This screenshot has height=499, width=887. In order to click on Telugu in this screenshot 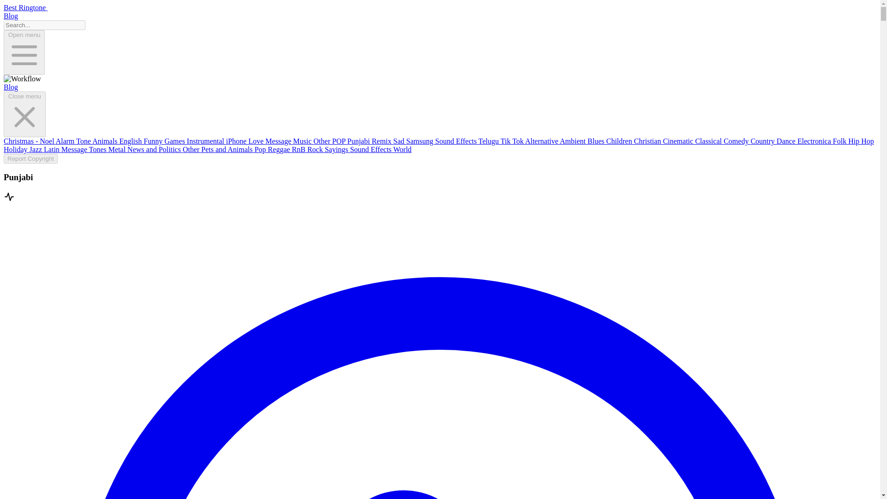, I will do `click(490, 141)`.